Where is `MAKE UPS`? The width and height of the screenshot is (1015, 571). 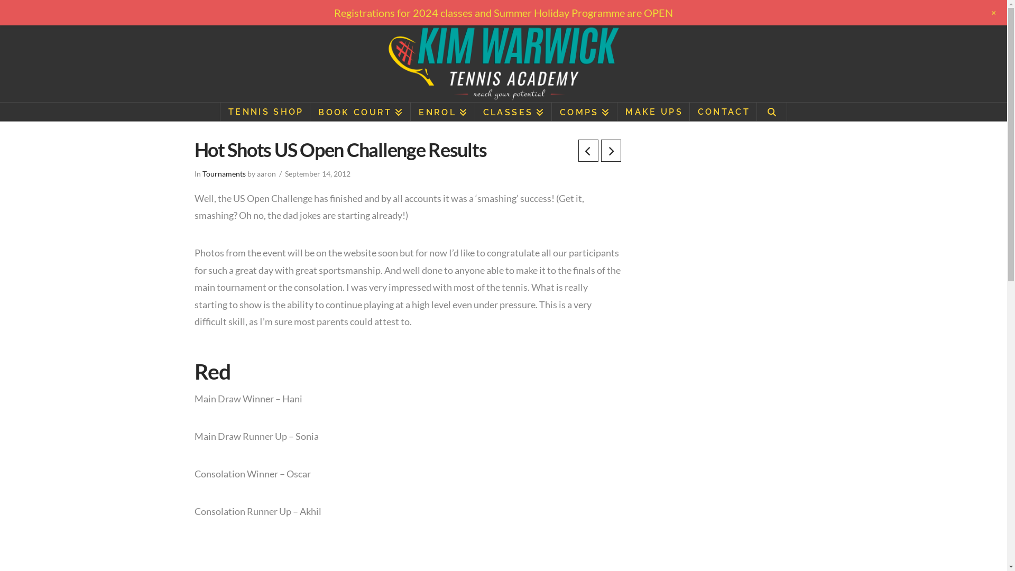 MAKE UPS is located at coordinates (653, 112).